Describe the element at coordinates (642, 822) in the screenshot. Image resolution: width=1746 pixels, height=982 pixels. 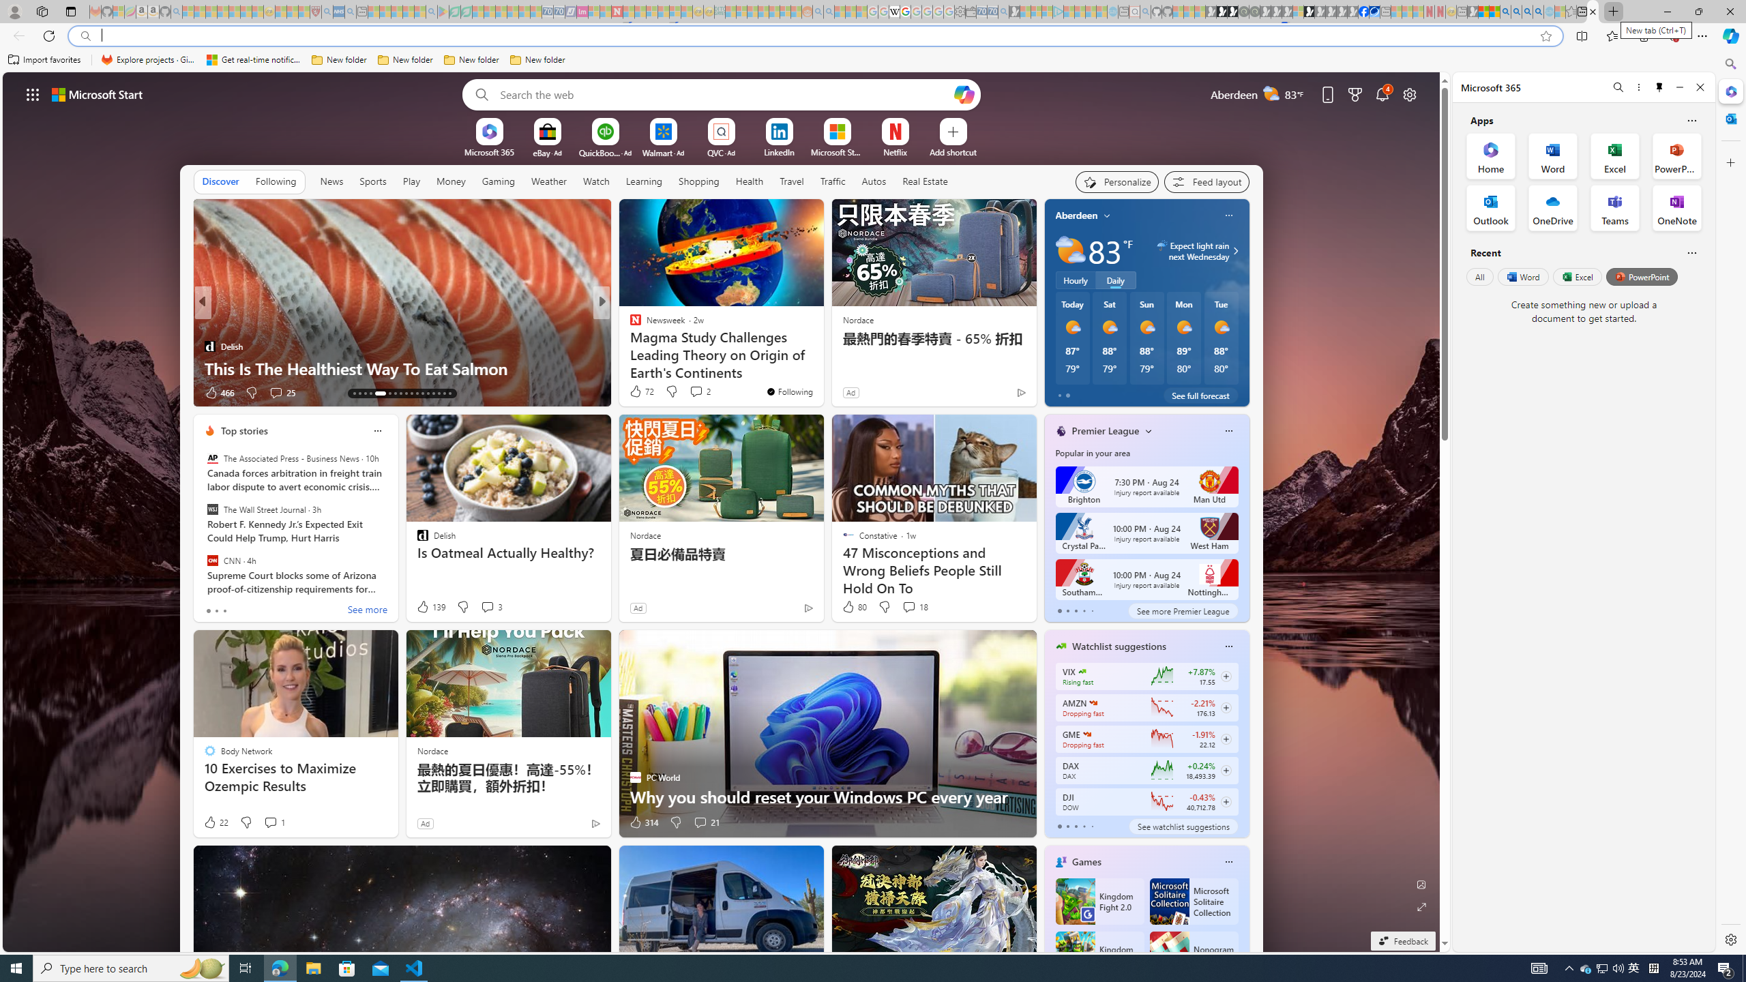
I see `314 Like` at that location.